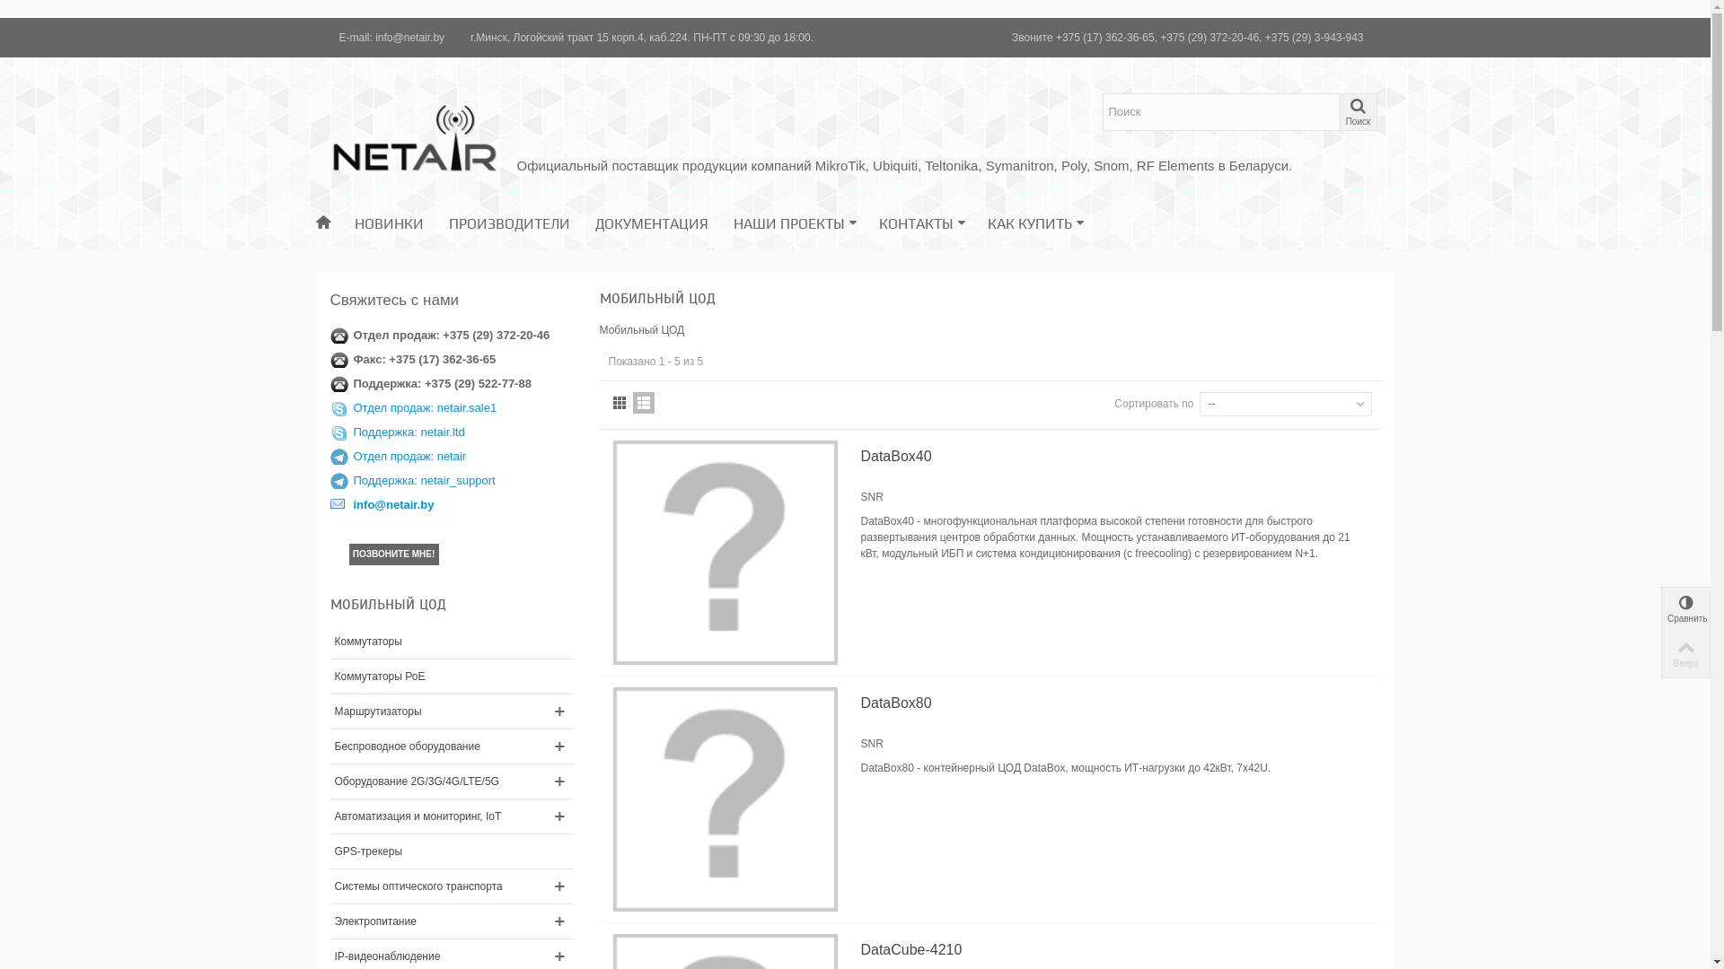 The width and height of the screenshot is (1724, 969). I want to click on E-mail: info@netair.by, so click(395, 38).